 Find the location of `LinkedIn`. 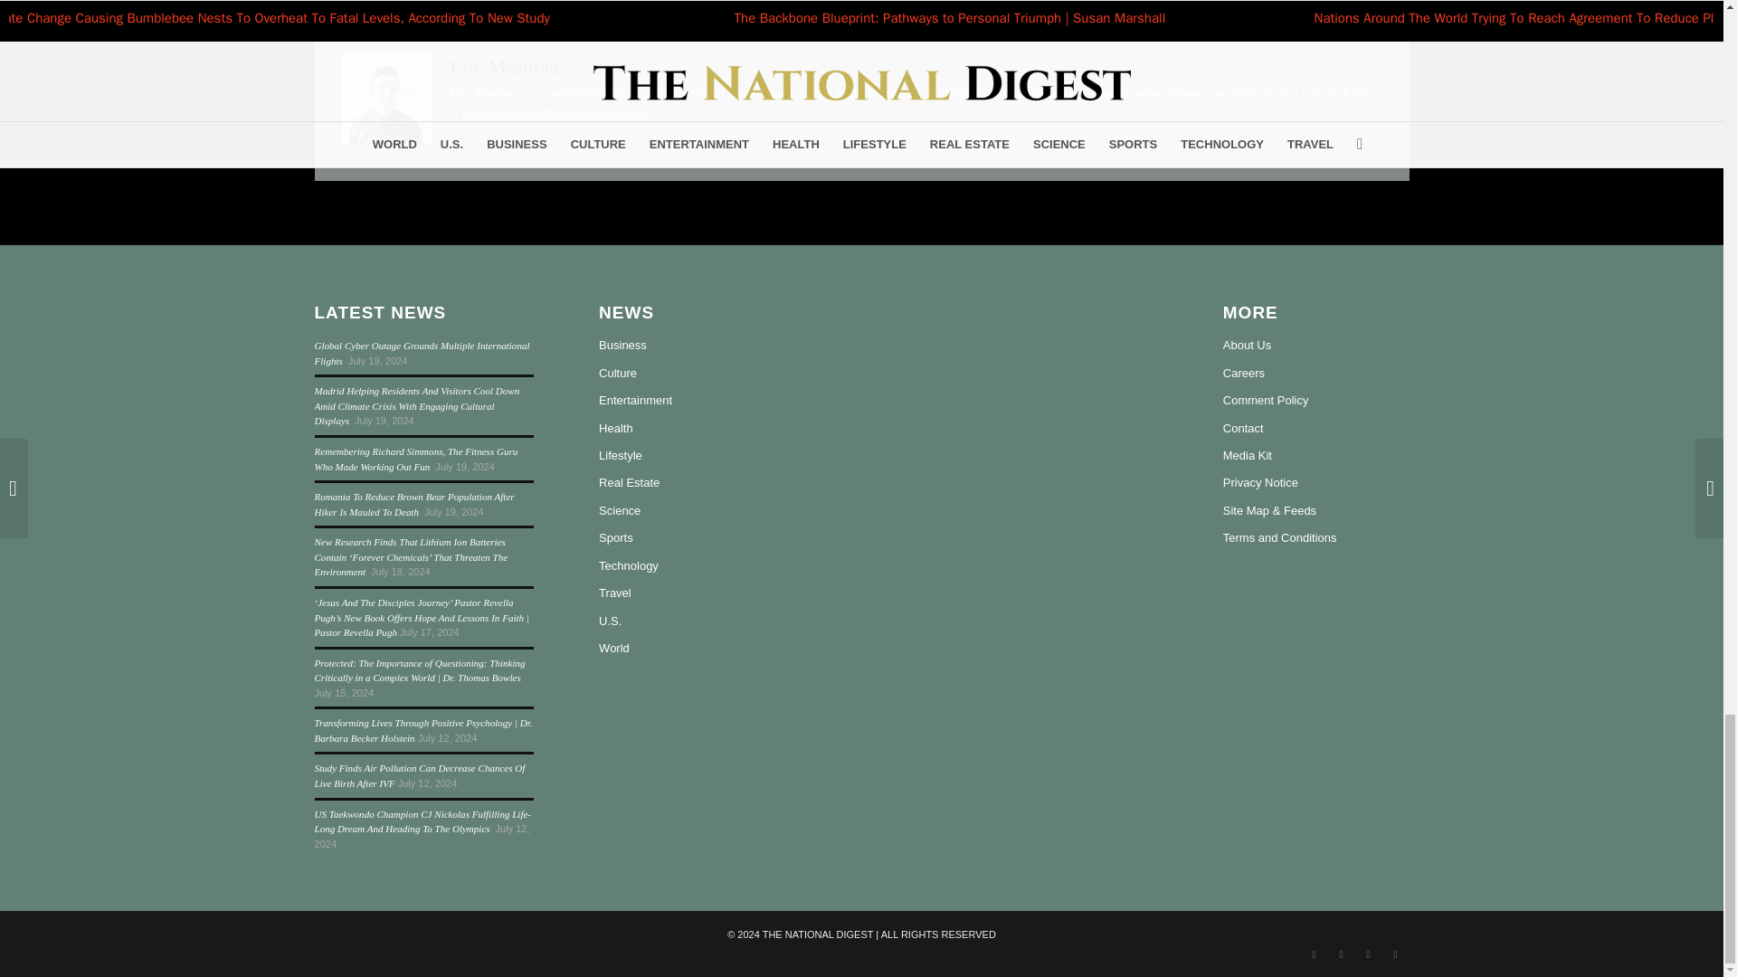

LinkedIn is located at coordinates (1395, 954).